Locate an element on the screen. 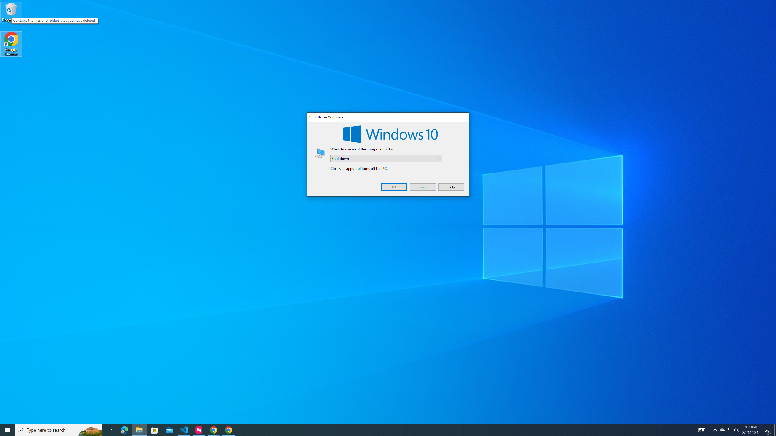  Open is located at coordinates (213, 430).